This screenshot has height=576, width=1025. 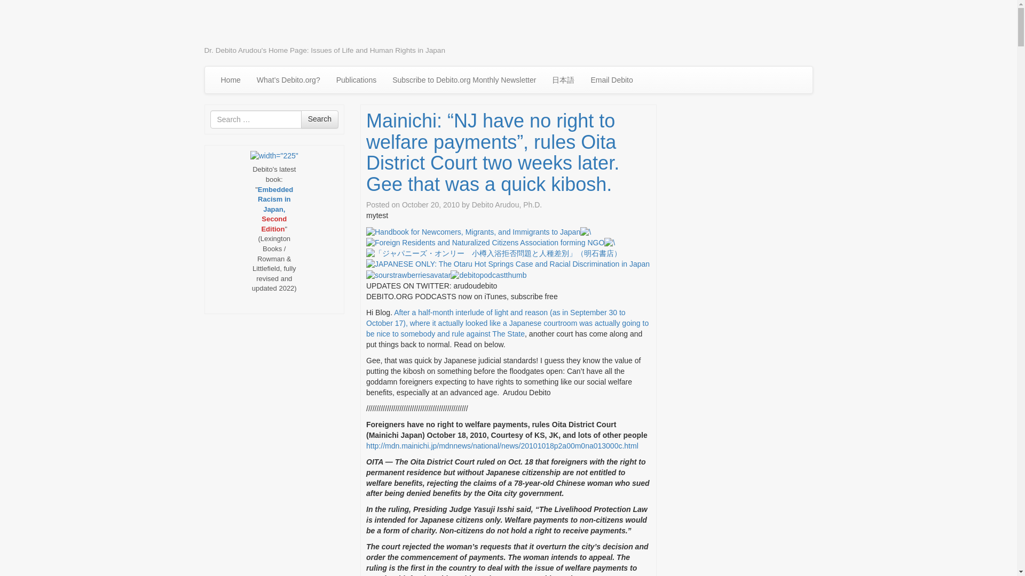 What do you see at coordinates (508, 265) in the screenshot?
I see `japaneseonlyecover` at bounding box center [508, 265].